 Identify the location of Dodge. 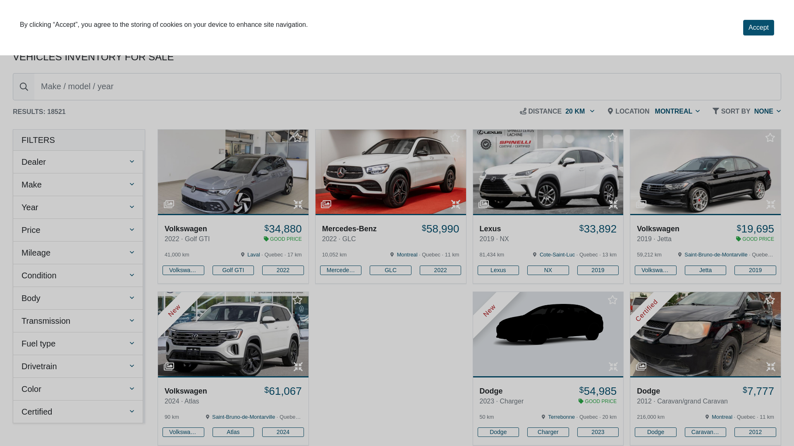
(656, 432).